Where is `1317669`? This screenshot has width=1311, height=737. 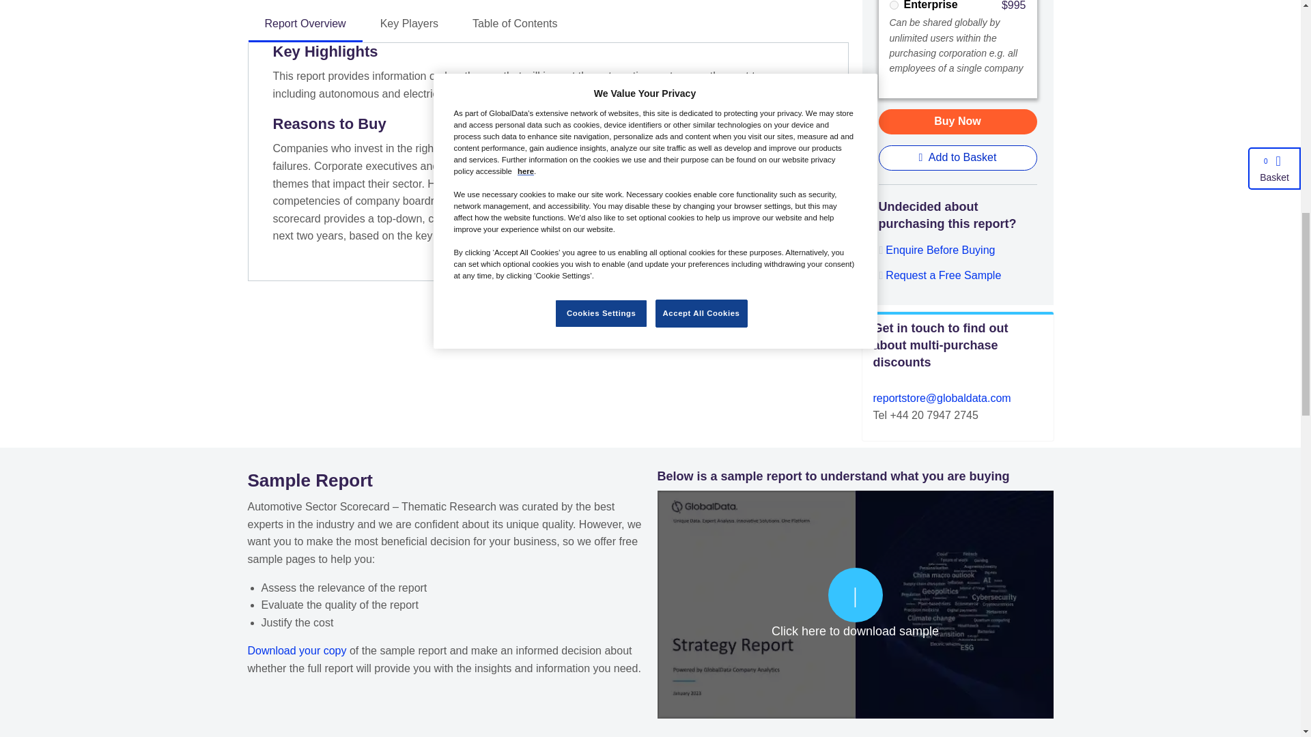
1317669 is located at coordinates (893, 5).